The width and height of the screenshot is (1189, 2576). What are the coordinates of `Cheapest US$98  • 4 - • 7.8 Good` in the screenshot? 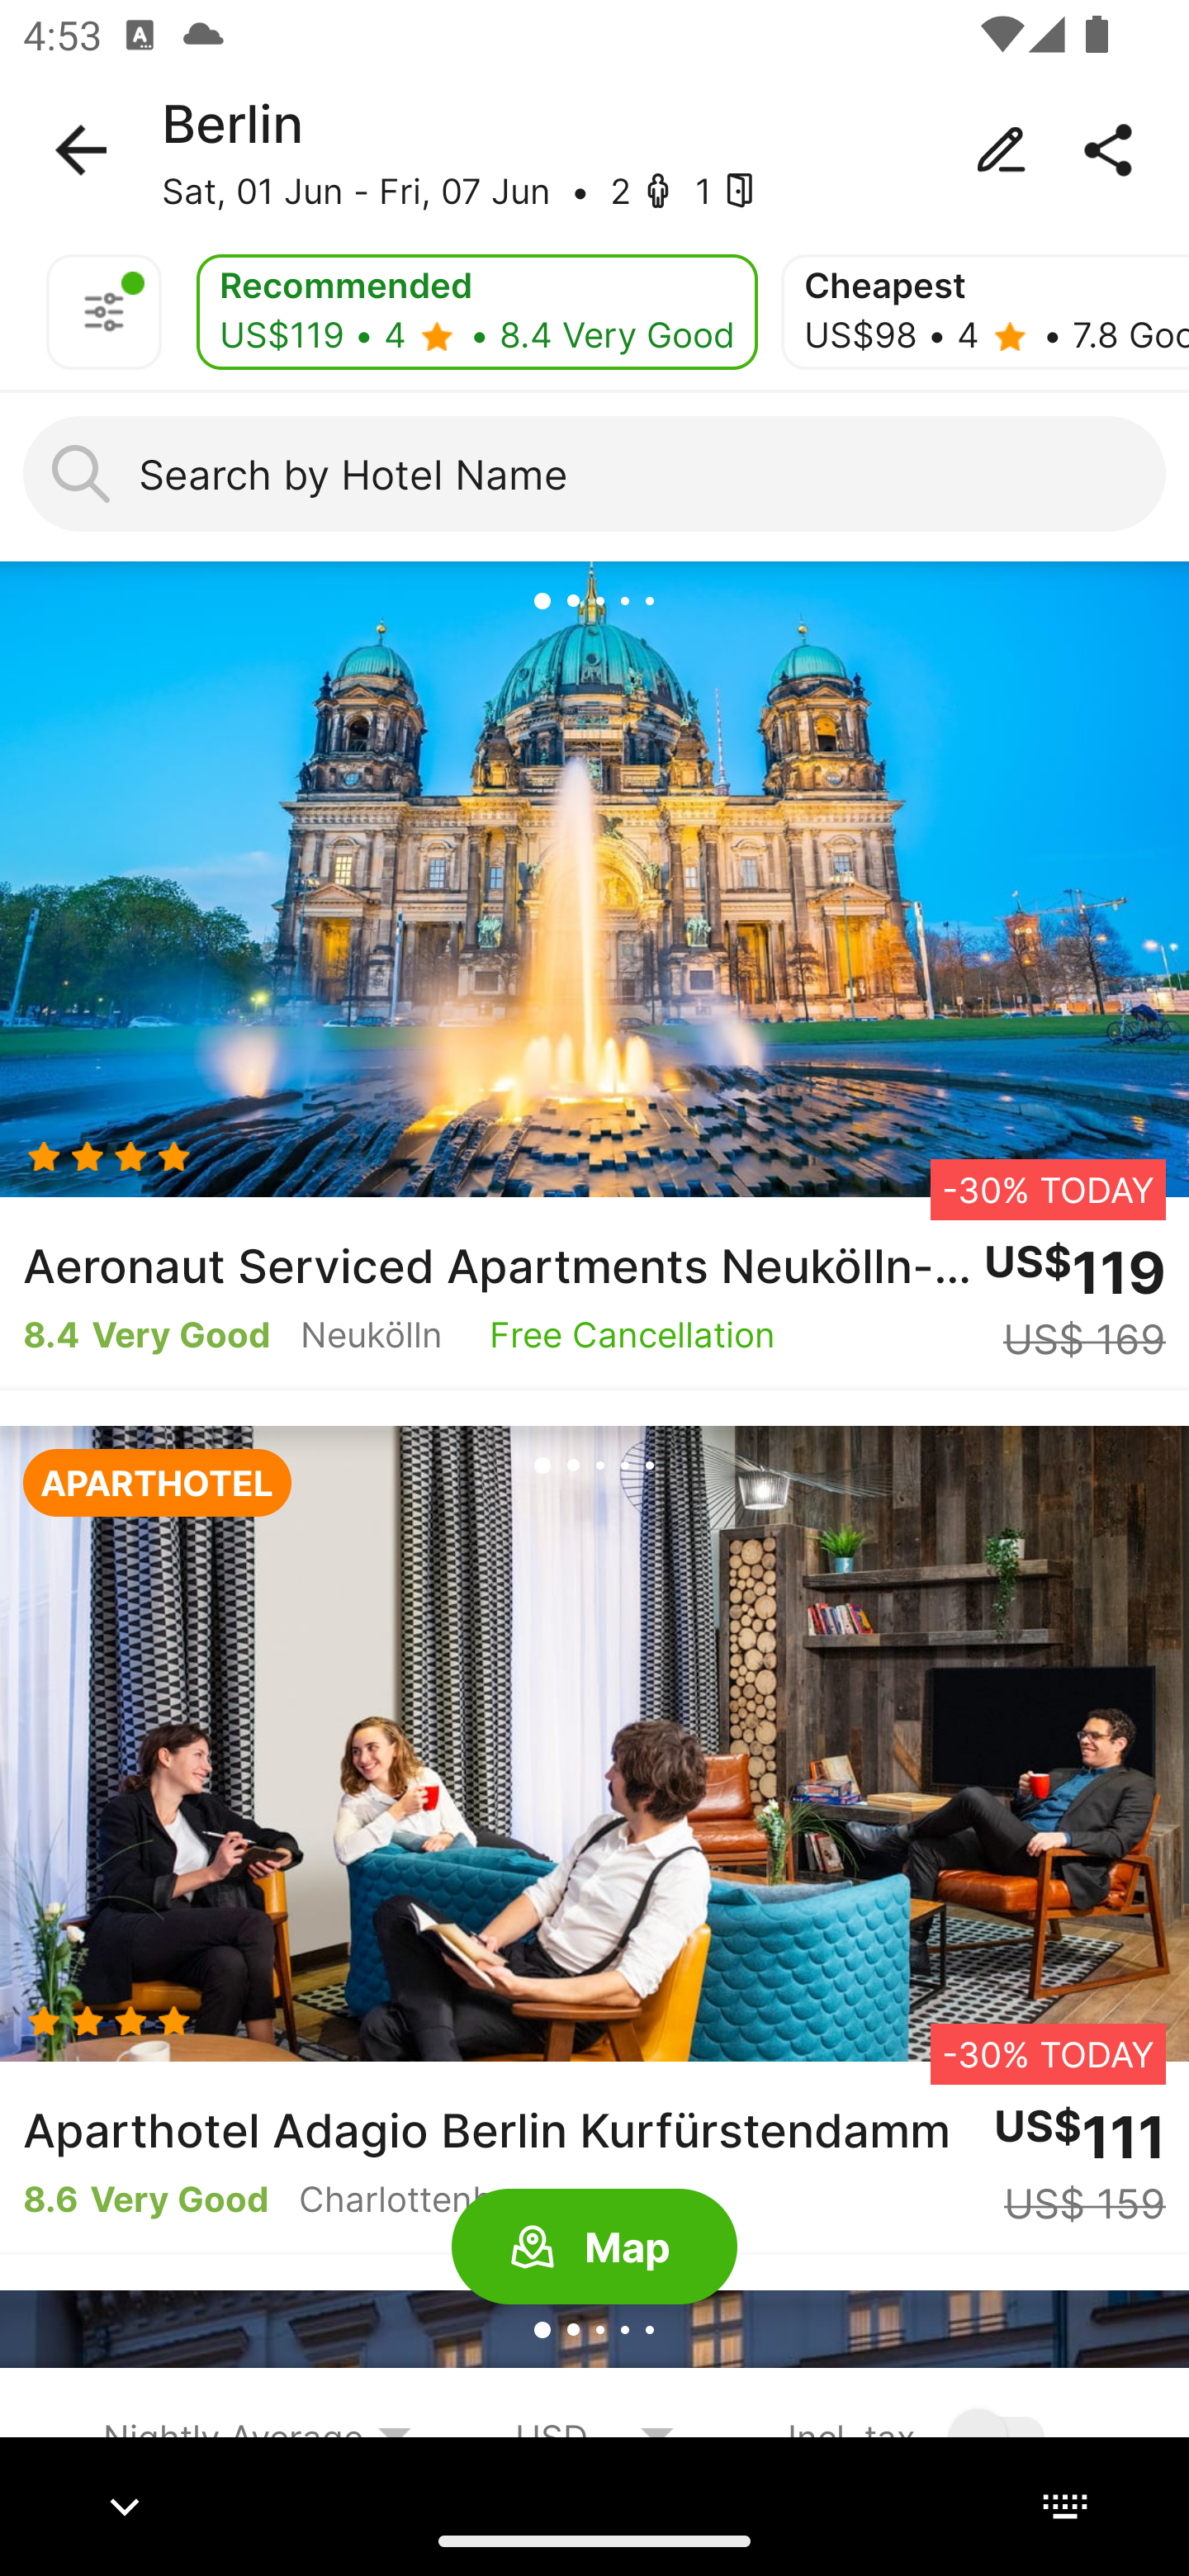 It's located at (985, 312).